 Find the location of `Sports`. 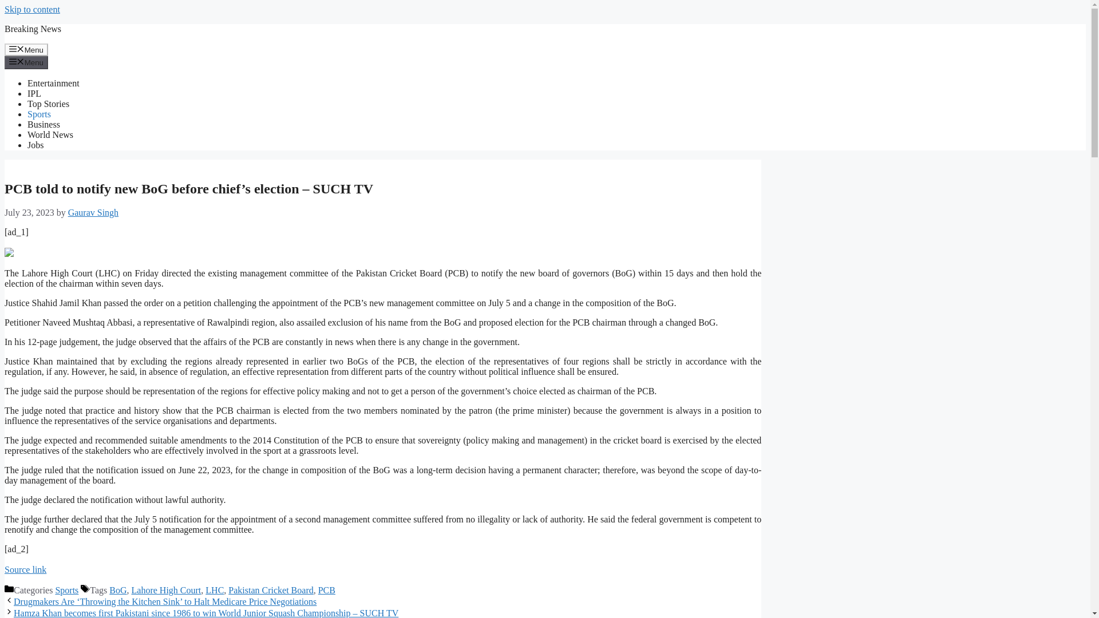

Sports is located at coordinates (66, 590).